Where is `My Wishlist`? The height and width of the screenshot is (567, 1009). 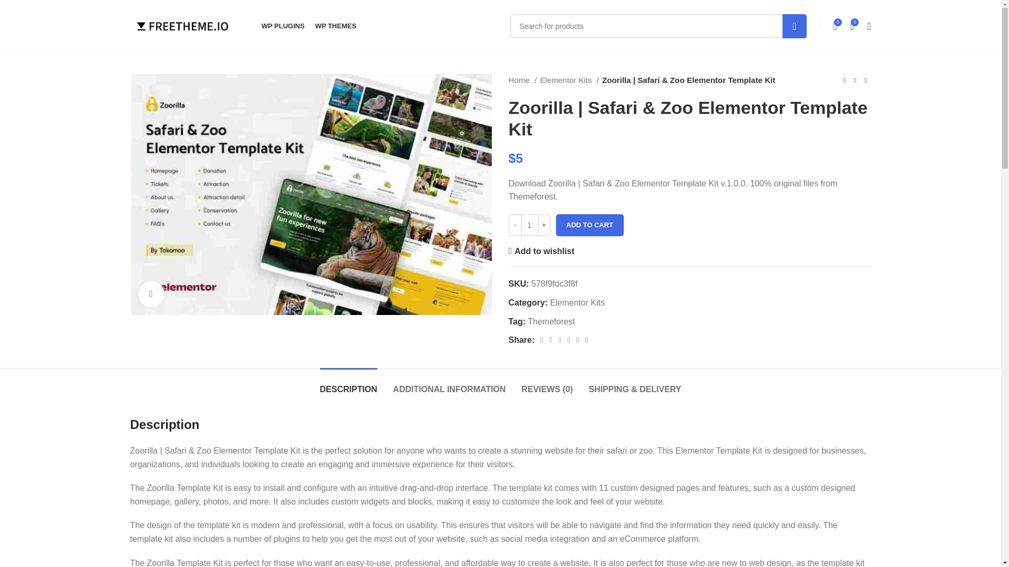
My Wishlist is located at coordinates (836, 26).